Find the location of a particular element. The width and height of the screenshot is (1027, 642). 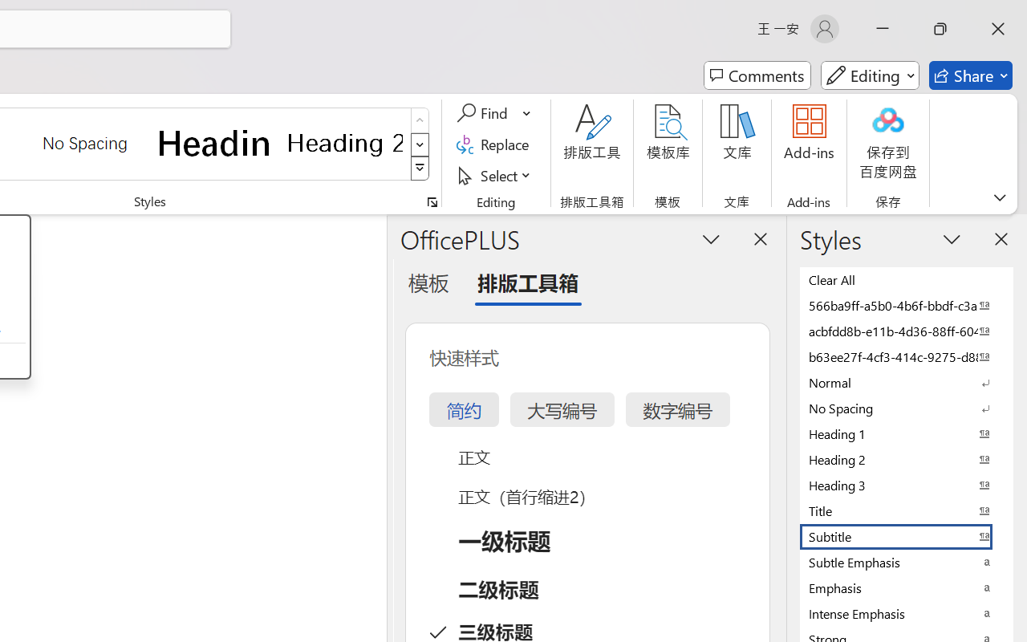

Clear All is located at coordinates (907, 279).